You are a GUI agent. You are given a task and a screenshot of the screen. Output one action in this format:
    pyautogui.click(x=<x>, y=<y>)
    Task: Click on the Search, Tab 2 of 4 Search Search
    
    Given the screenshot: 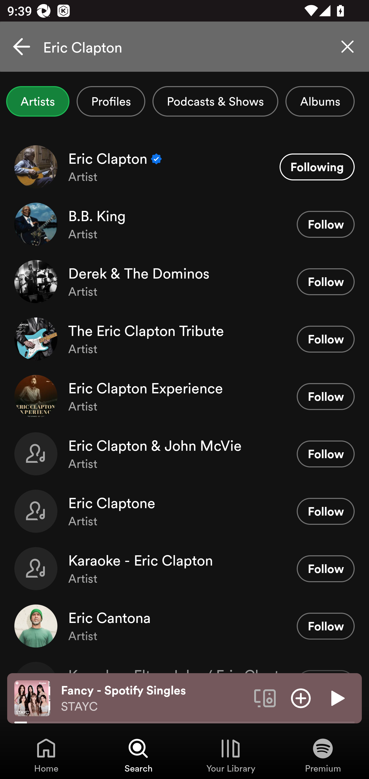 What is the action you would take?
    pyautogui.click(x=138, y=755)
    